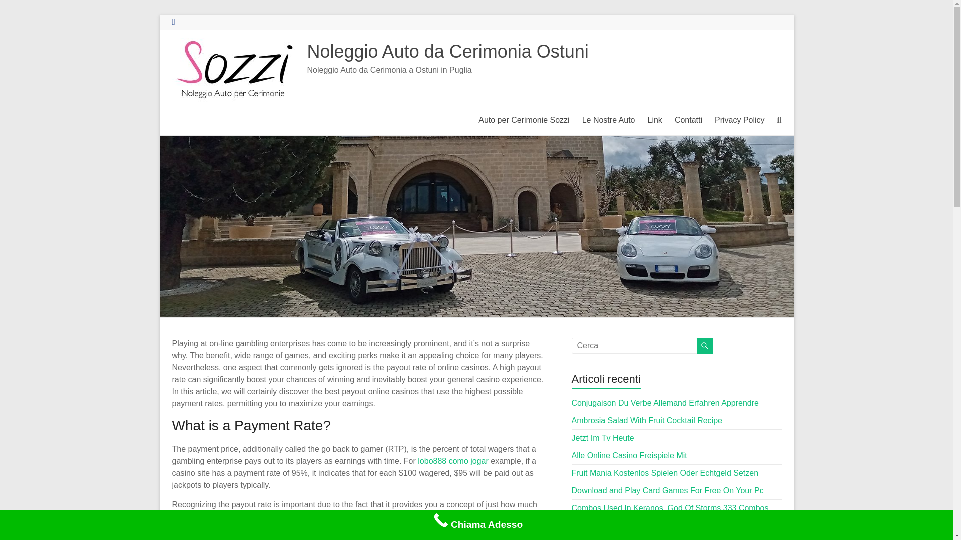  Describe the element at coordinates (603, 438) in the screenshot. I see `Jetzt Im Tv Heute` at that location.